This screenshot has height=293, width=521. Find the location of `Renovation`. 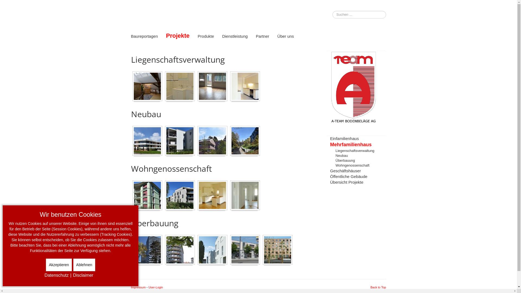

Renovation is located at coordinates (212, 195).